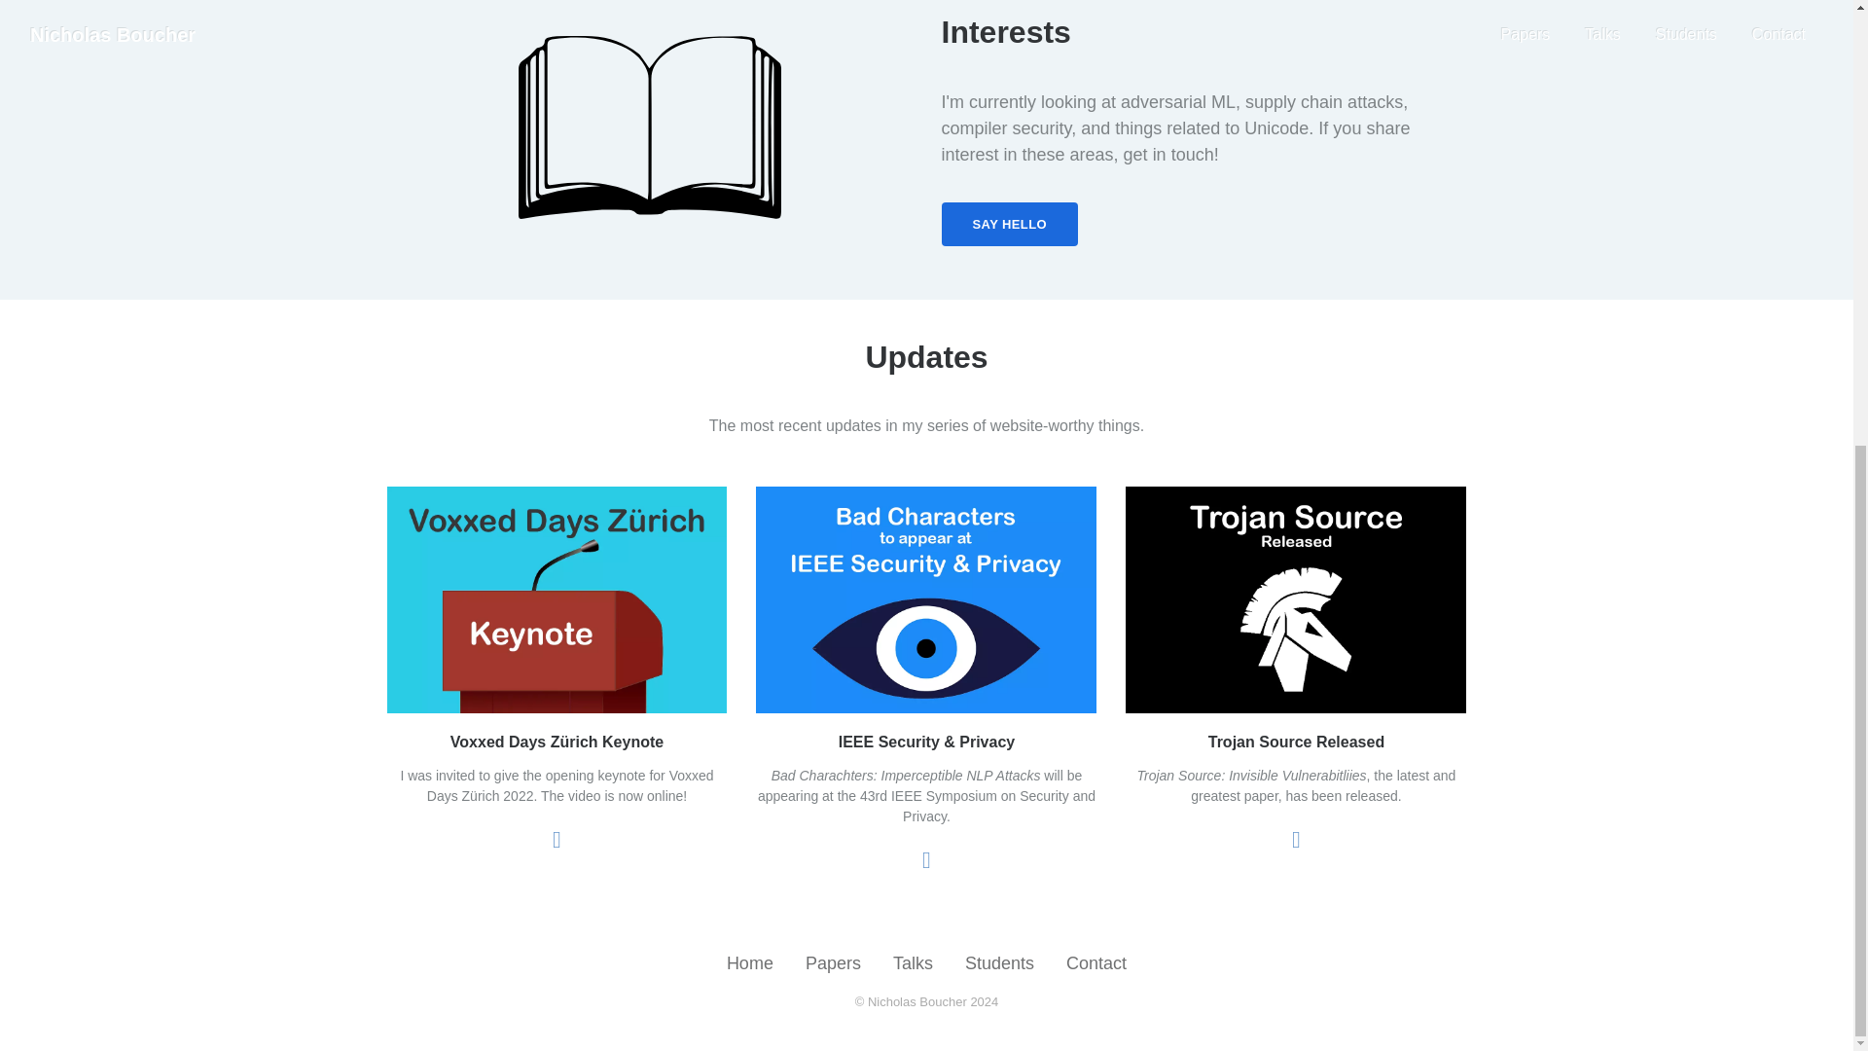 The image size is (1868, 1051). I want to click on Home, so click(749, 963).